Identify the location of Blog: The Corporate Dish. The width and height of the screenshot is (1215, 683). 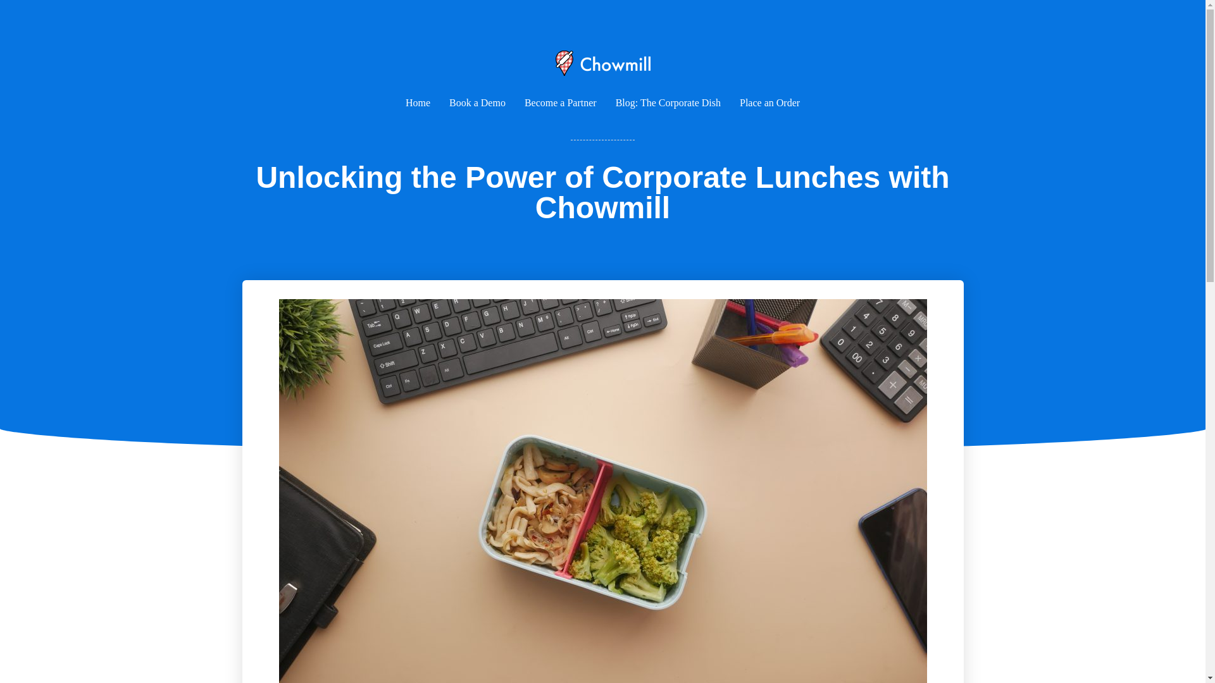
(668, 102).